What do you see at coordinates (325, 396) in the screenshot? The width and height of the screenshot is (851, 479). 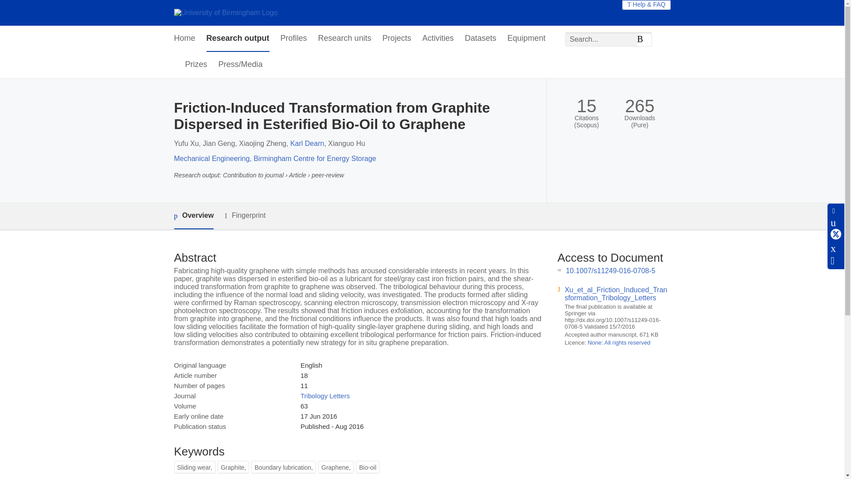 I see `Tribology Letters` at bounding box center [325, 396].